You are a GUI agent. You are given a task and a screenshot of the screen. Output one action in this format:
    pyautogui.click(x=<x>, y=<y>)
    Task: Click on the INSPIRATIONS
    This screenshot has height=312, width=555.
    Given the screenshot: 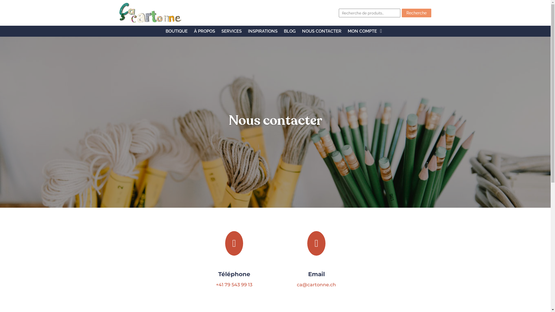 What is the action you would take?
    pyautogui.click(x=263, y=32)
    